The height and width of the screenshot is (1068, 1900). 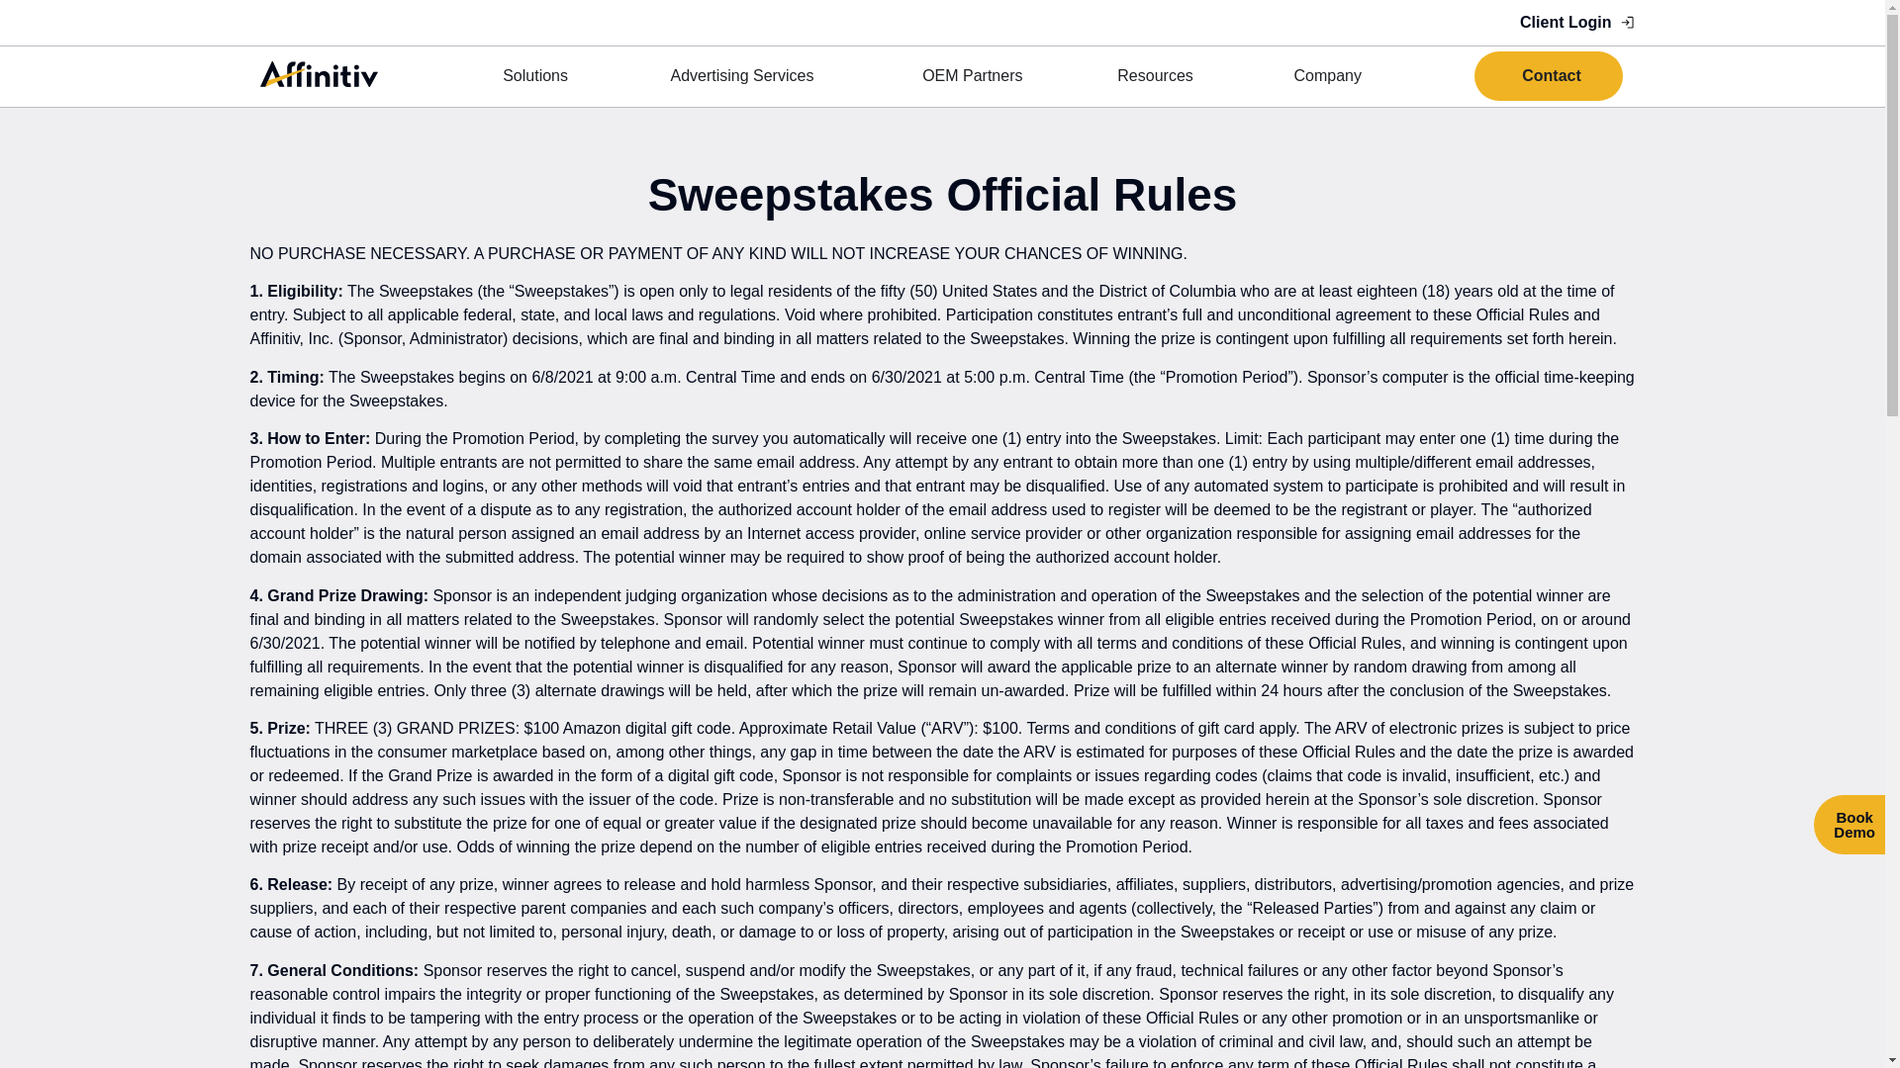 What do you see at coordinates (1330, 75) in the screenshot?
I see `Company` at bounding box center [1330, 75].